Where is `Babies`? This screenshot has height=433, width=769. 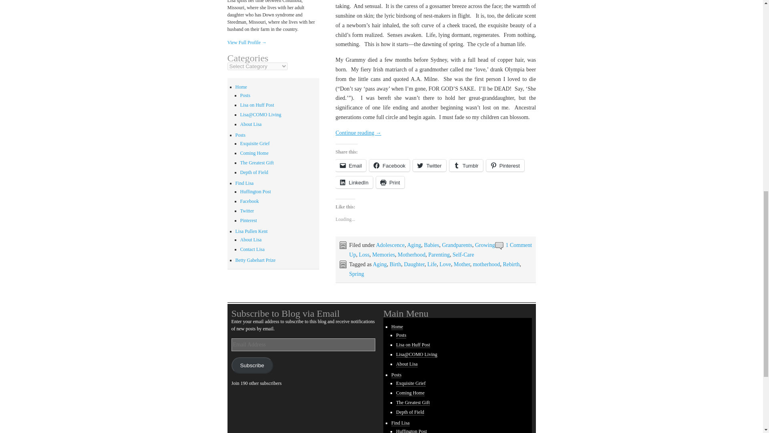 Babies is located at coordinates (431, 245).